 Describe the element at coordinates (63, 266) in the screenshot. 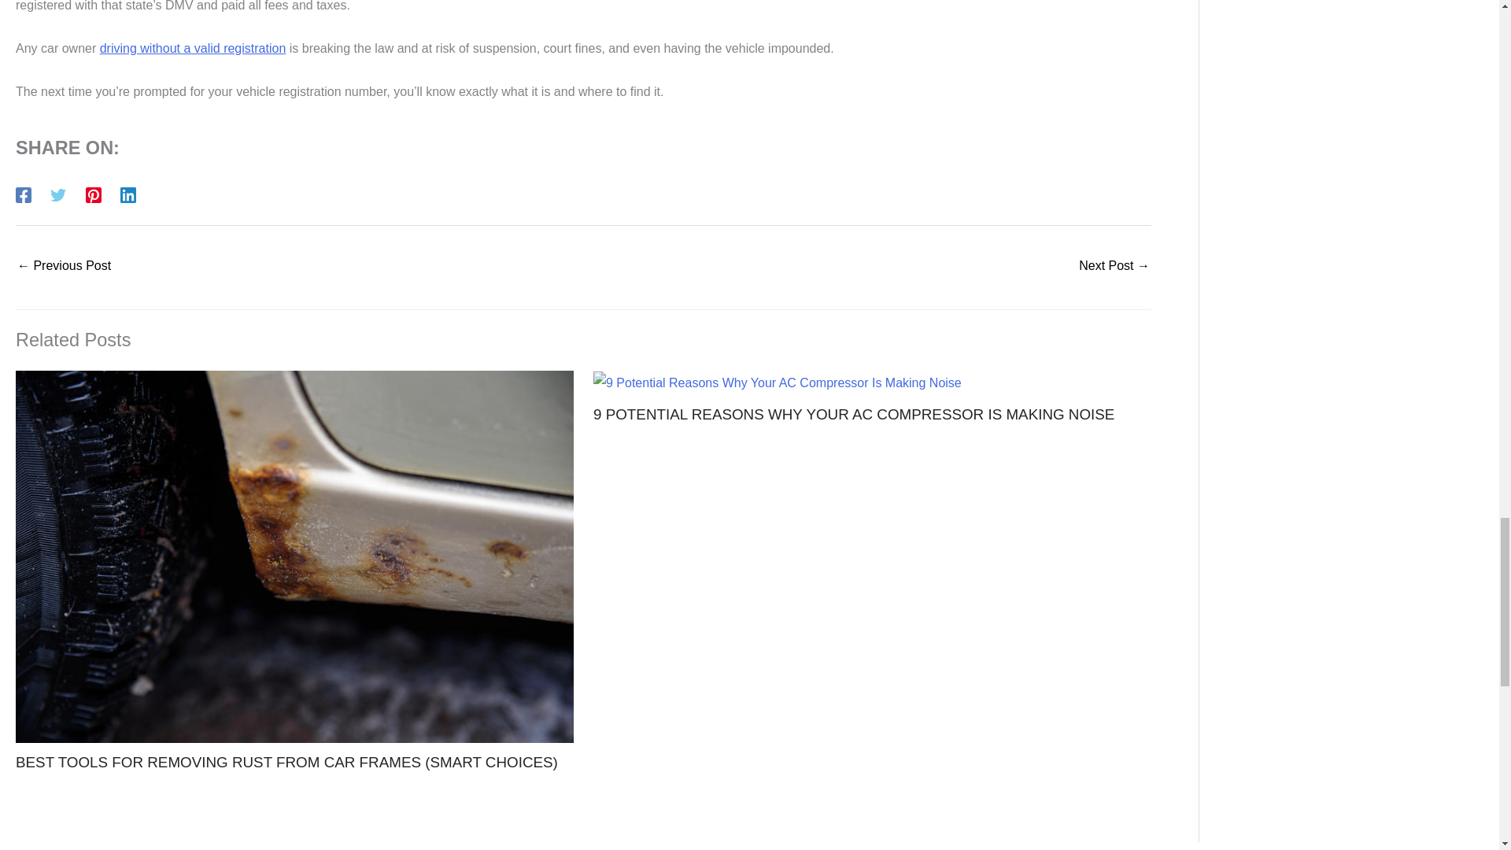

I see `Can You Push Start an Automatic Car With a Dead Battery?` at that location.